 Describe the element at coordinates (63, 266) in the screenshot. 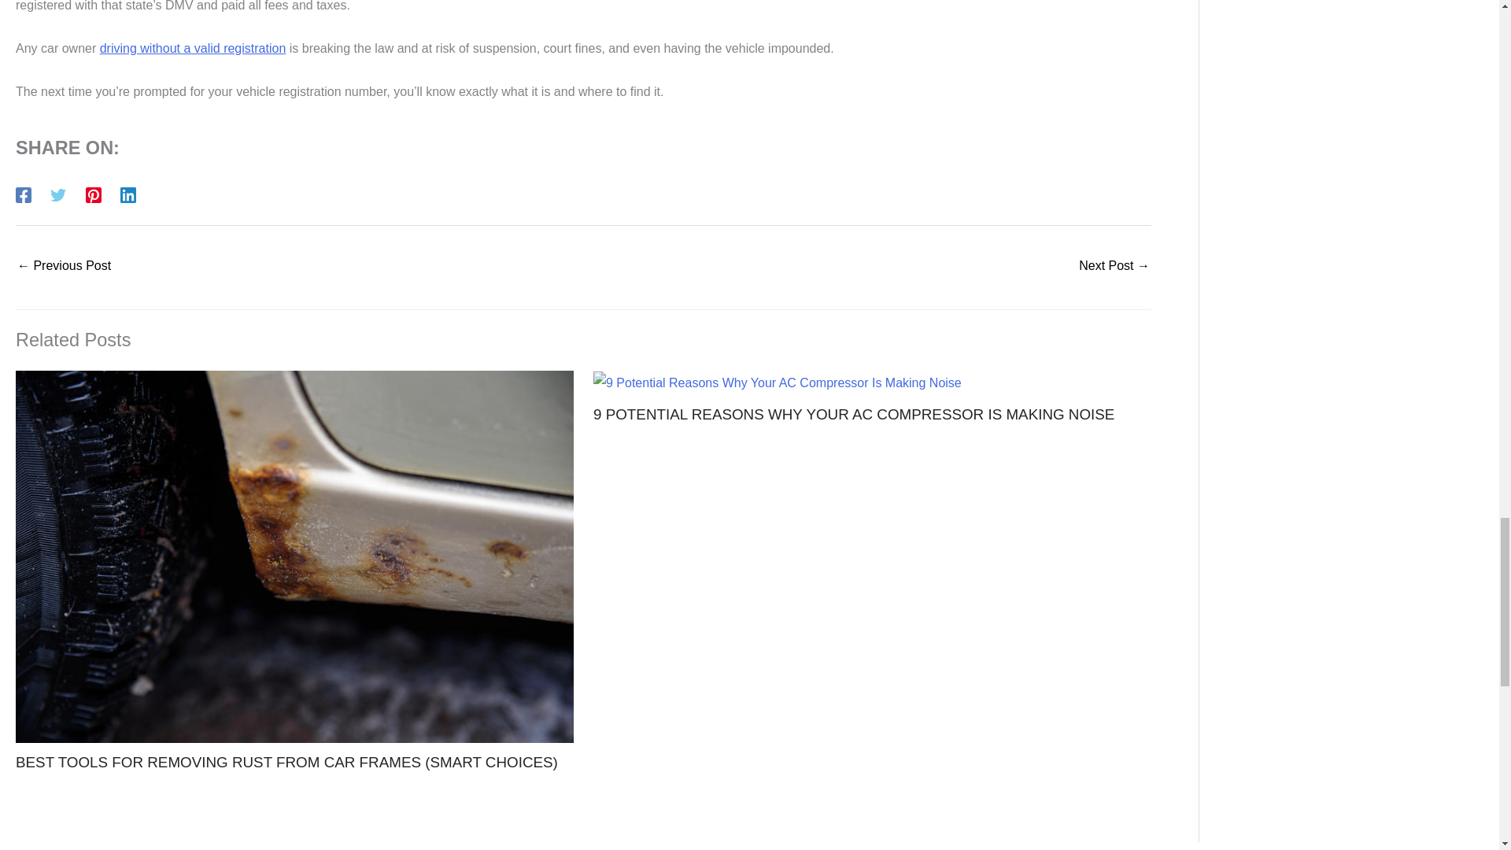

I see `Can You Push Start an Automatic Car With a Dead Battery?` at that location.